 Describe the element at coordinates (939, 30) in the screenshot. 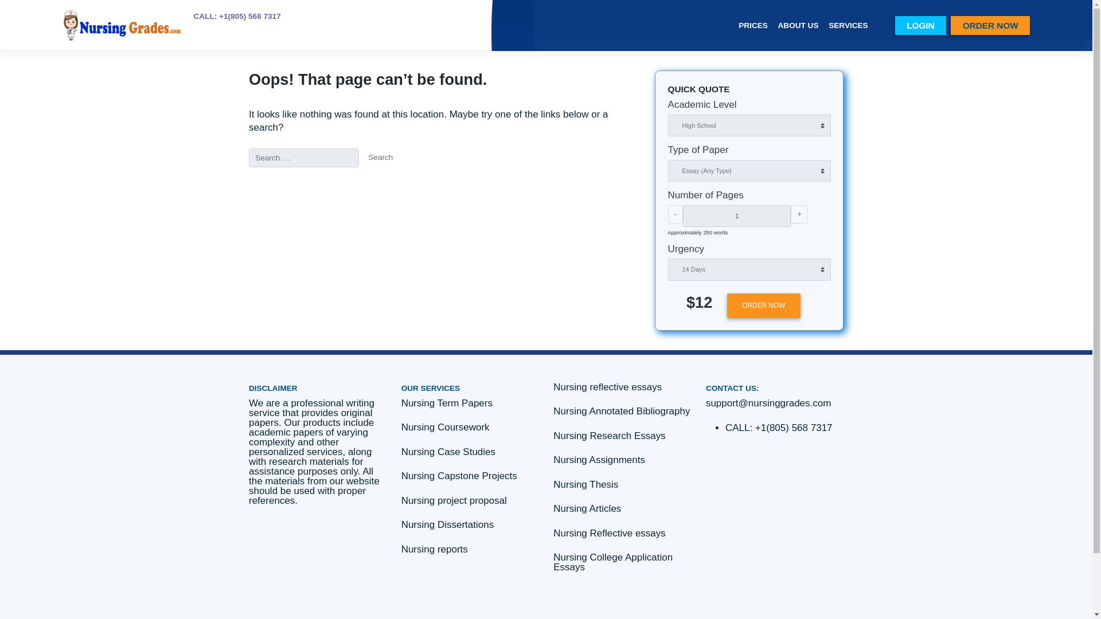

I see `ABOUT US` at that location.